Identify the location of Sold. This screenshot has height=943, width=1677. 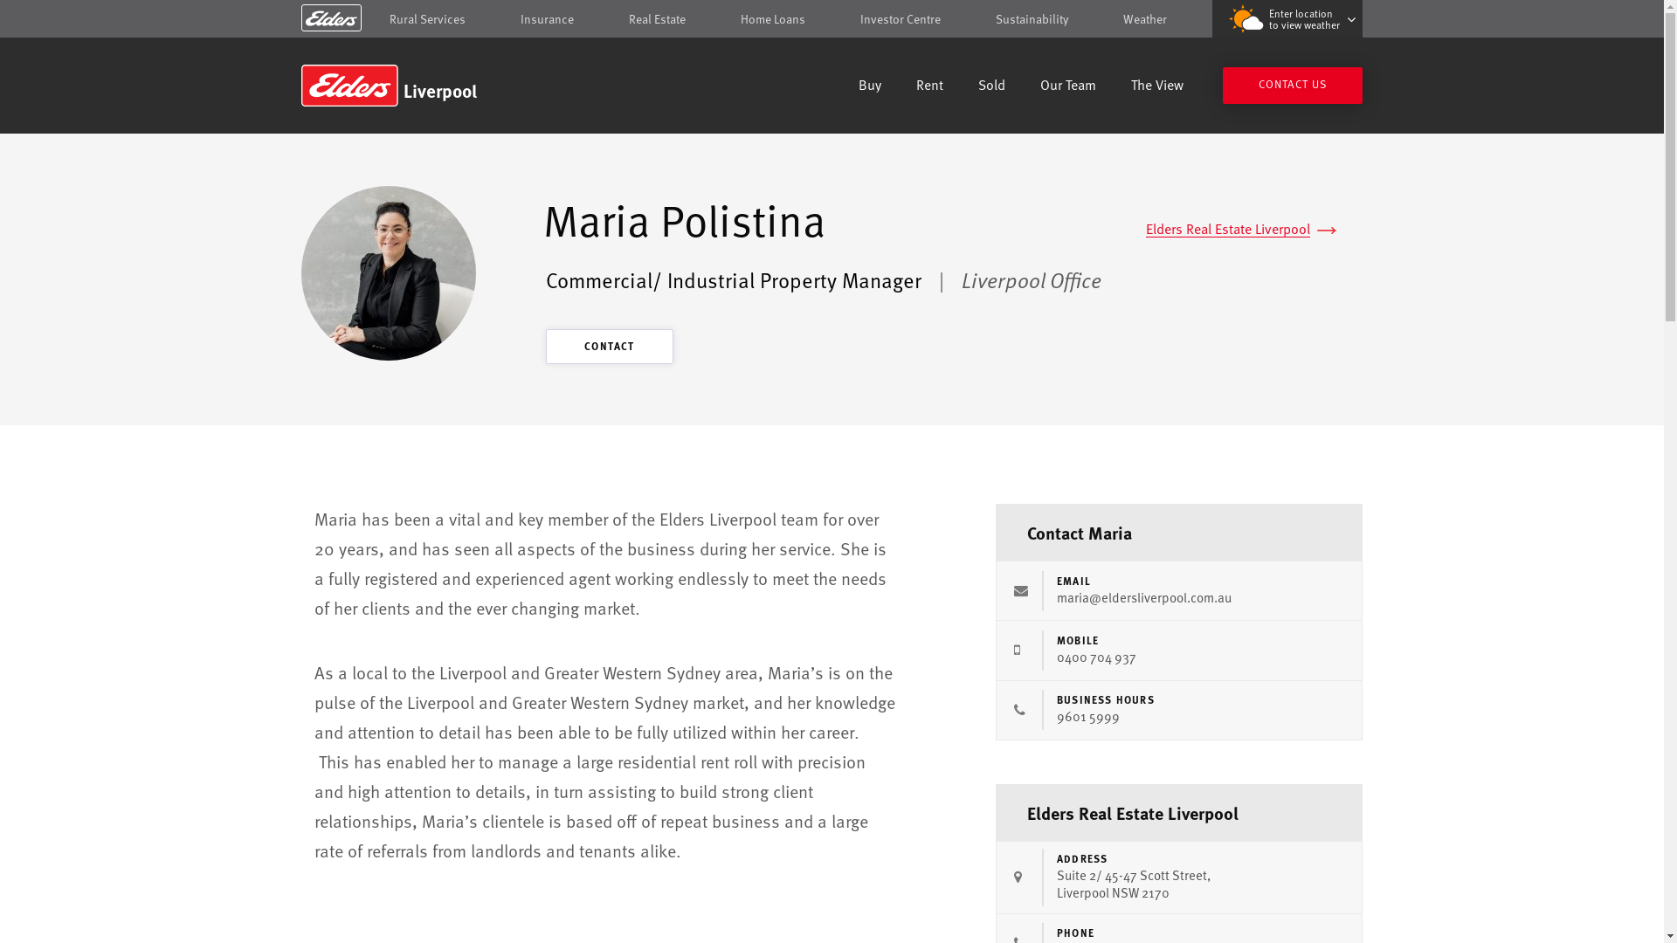
(992, 87).